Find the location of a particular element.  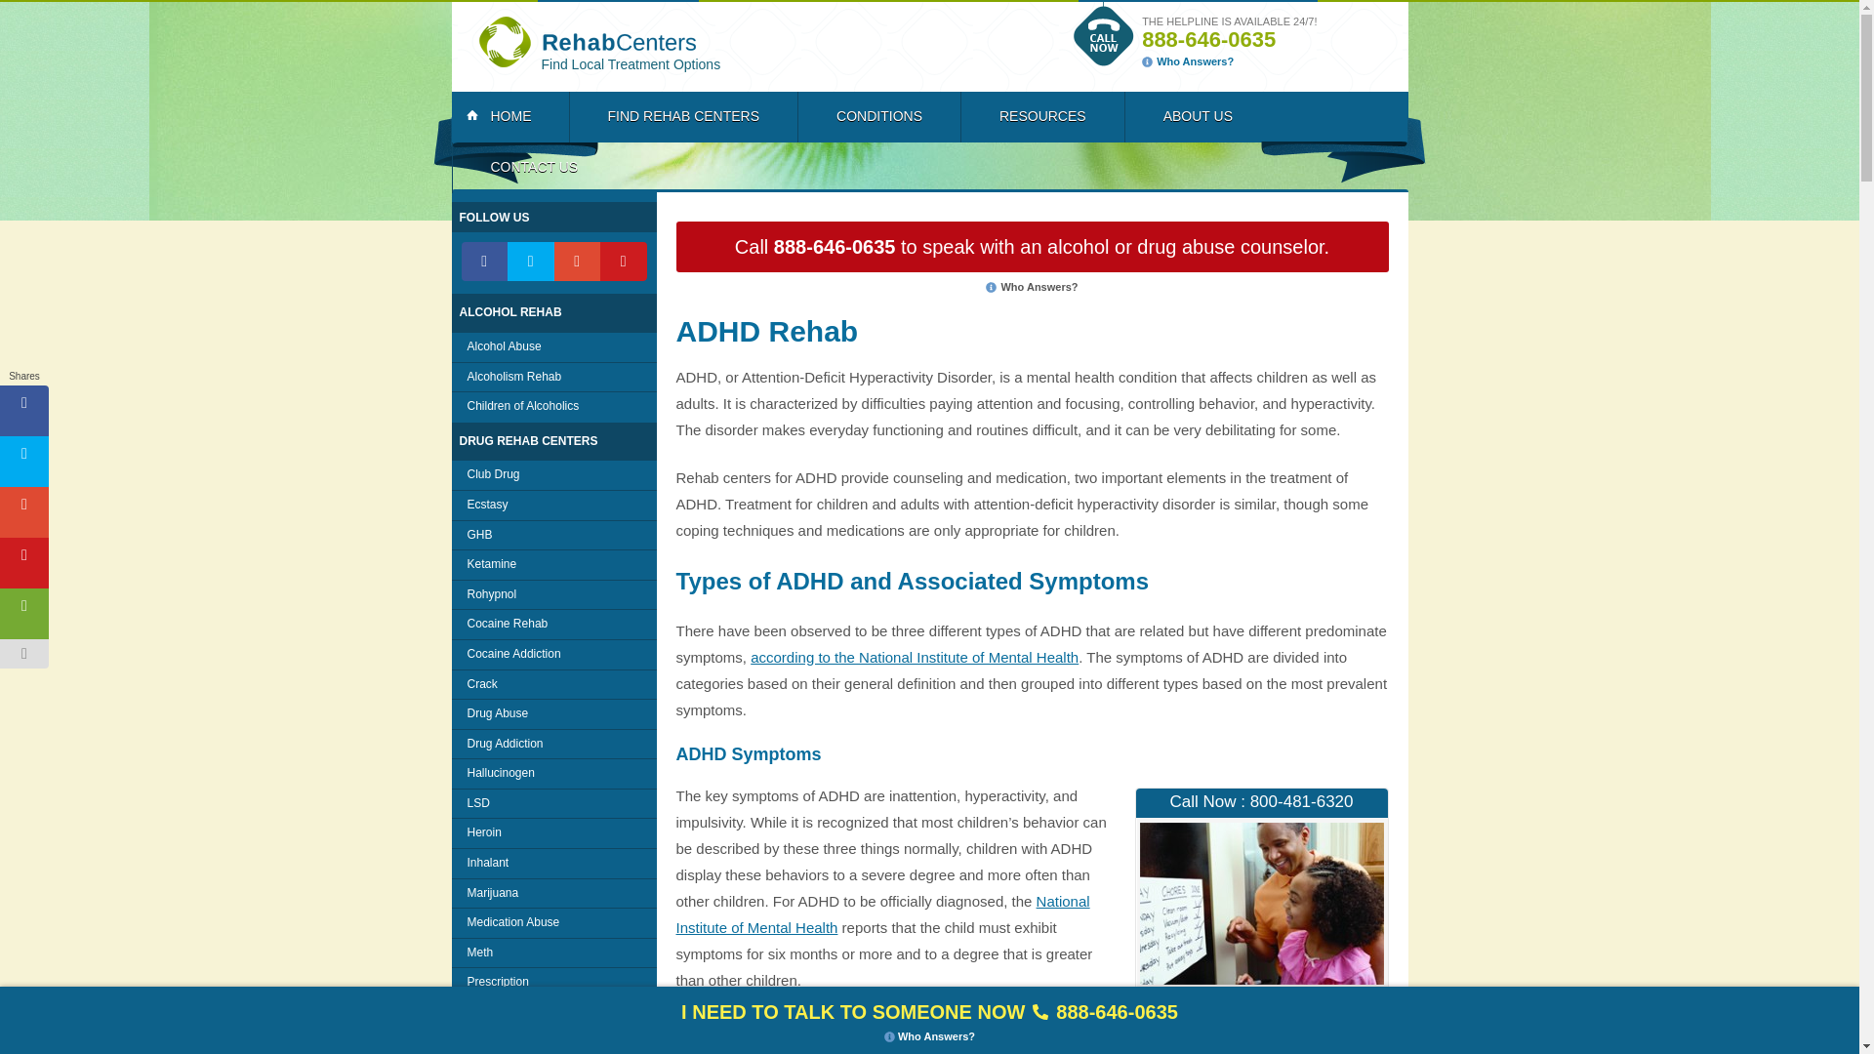

Drug Addiction is located at coordinates (553, 744).